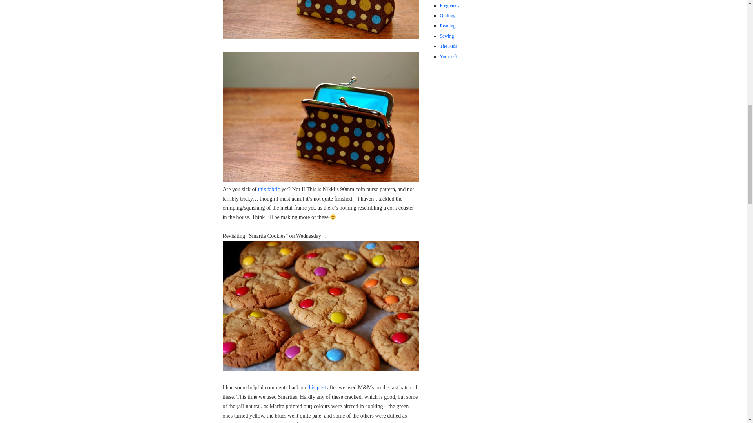  I want to click on SmartieCookies, so click(321, 305).